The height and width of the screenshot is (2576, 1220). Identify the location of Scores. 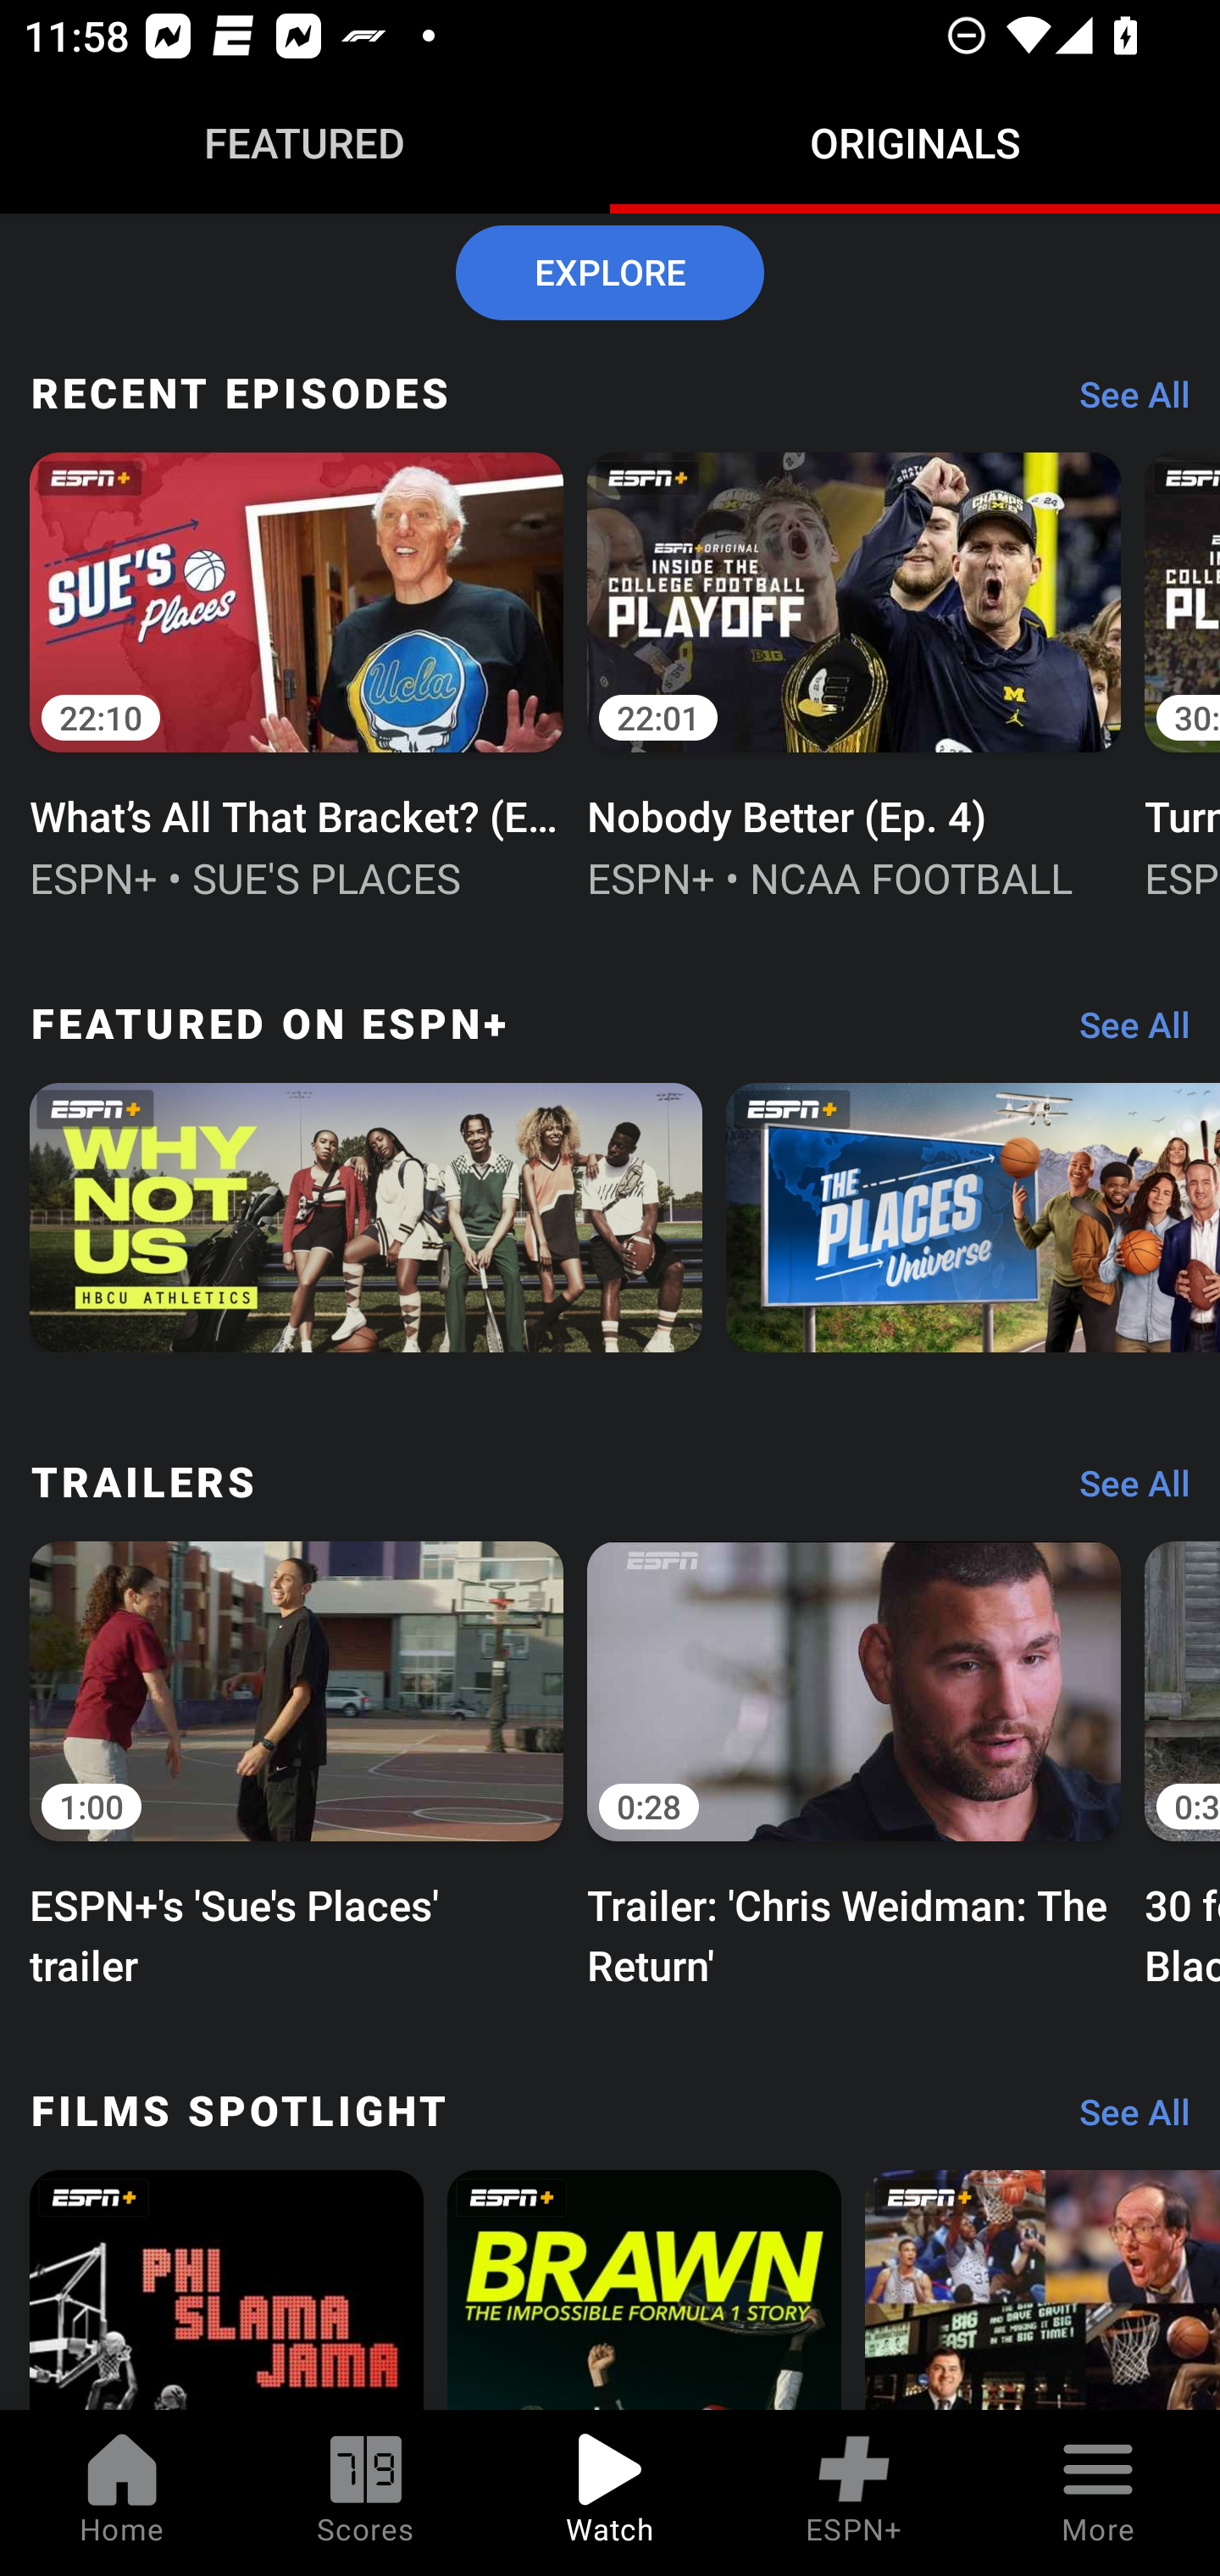
(366, 2493).